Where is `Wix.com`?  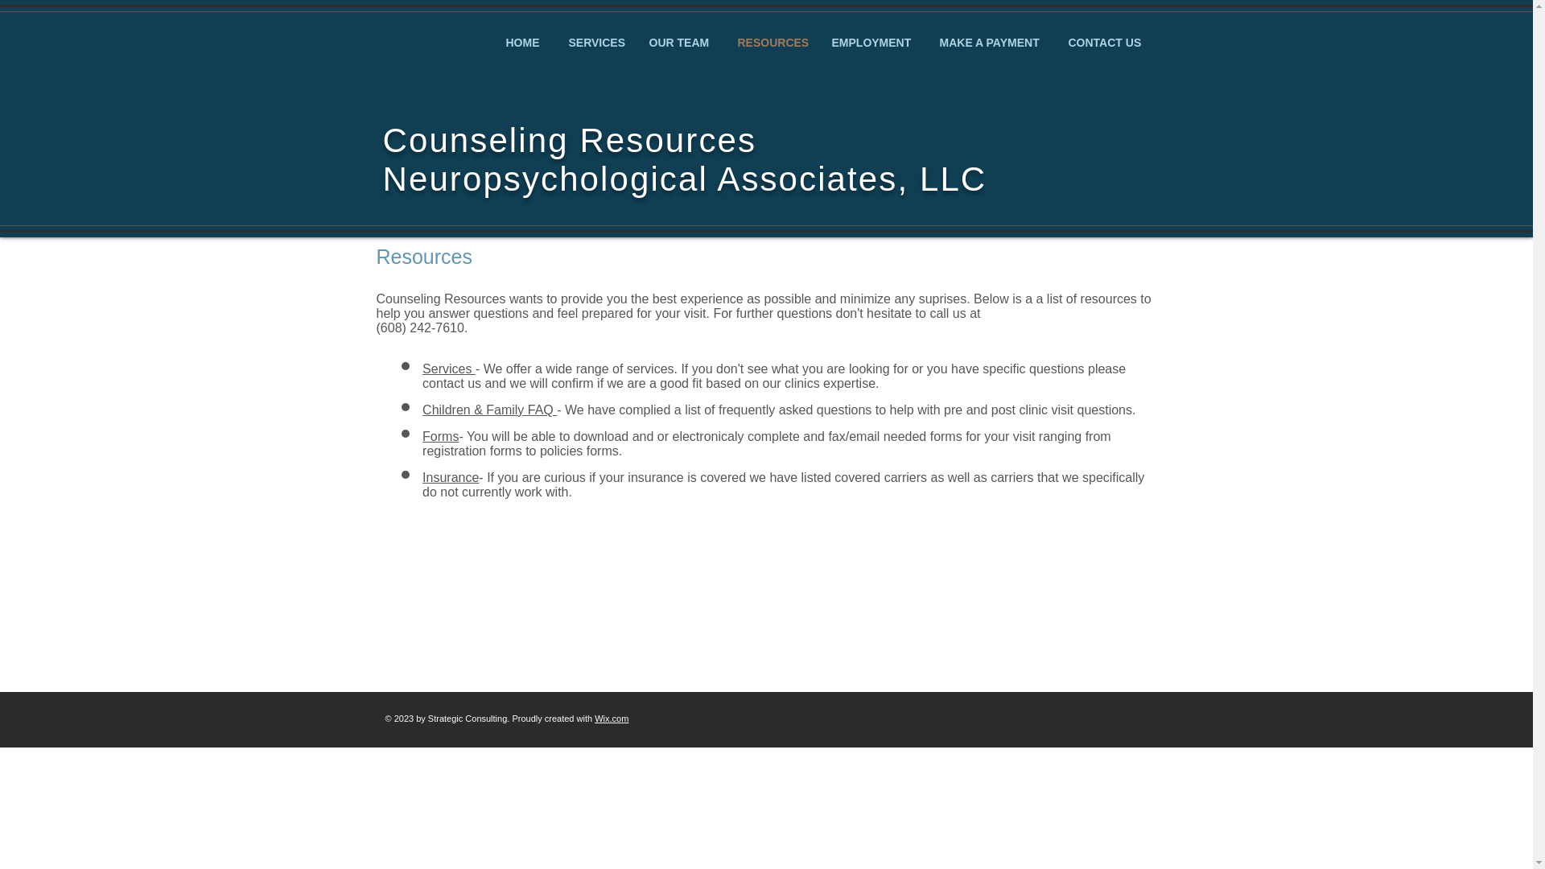 Wix.com is located at coordinates (612, 718).